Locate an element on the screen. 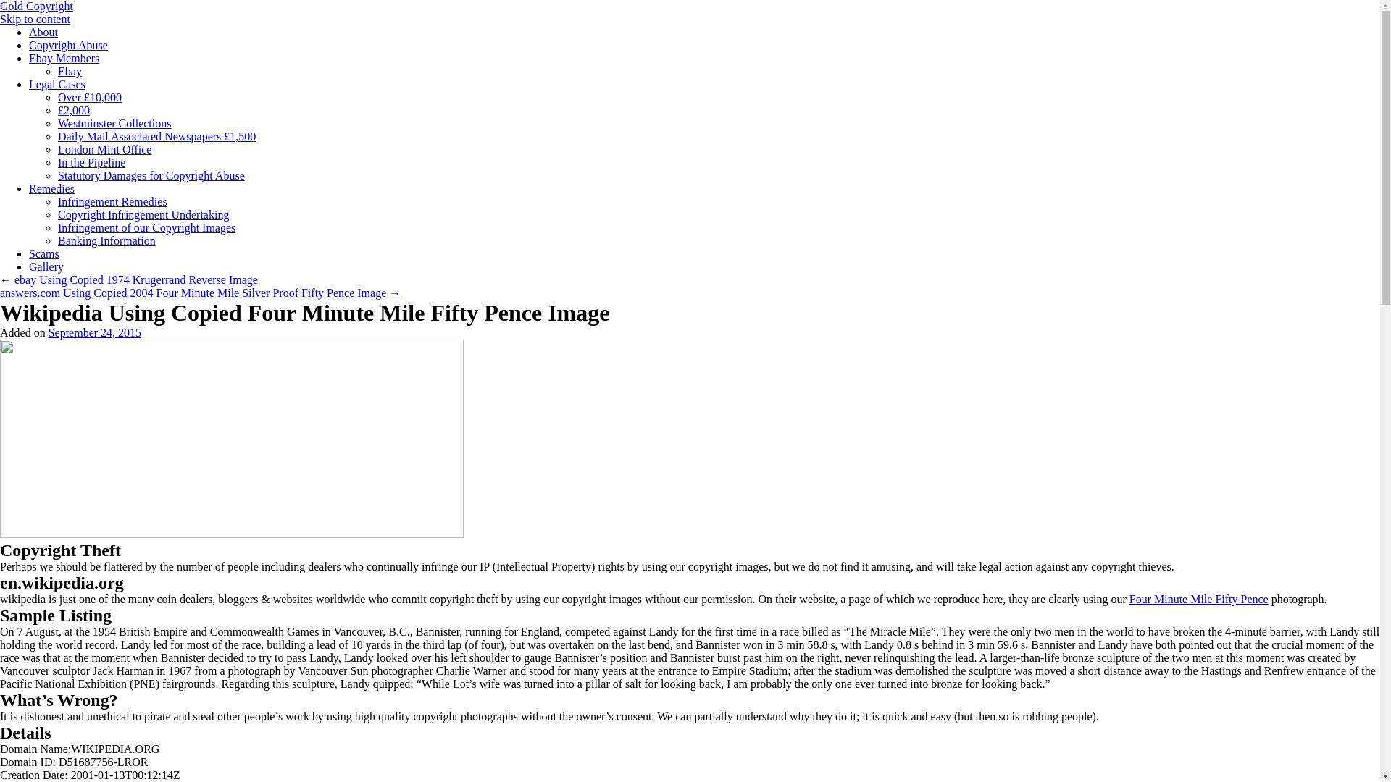  Statutory Damages for Copyright Abuse is located at coordinates (151, 175).